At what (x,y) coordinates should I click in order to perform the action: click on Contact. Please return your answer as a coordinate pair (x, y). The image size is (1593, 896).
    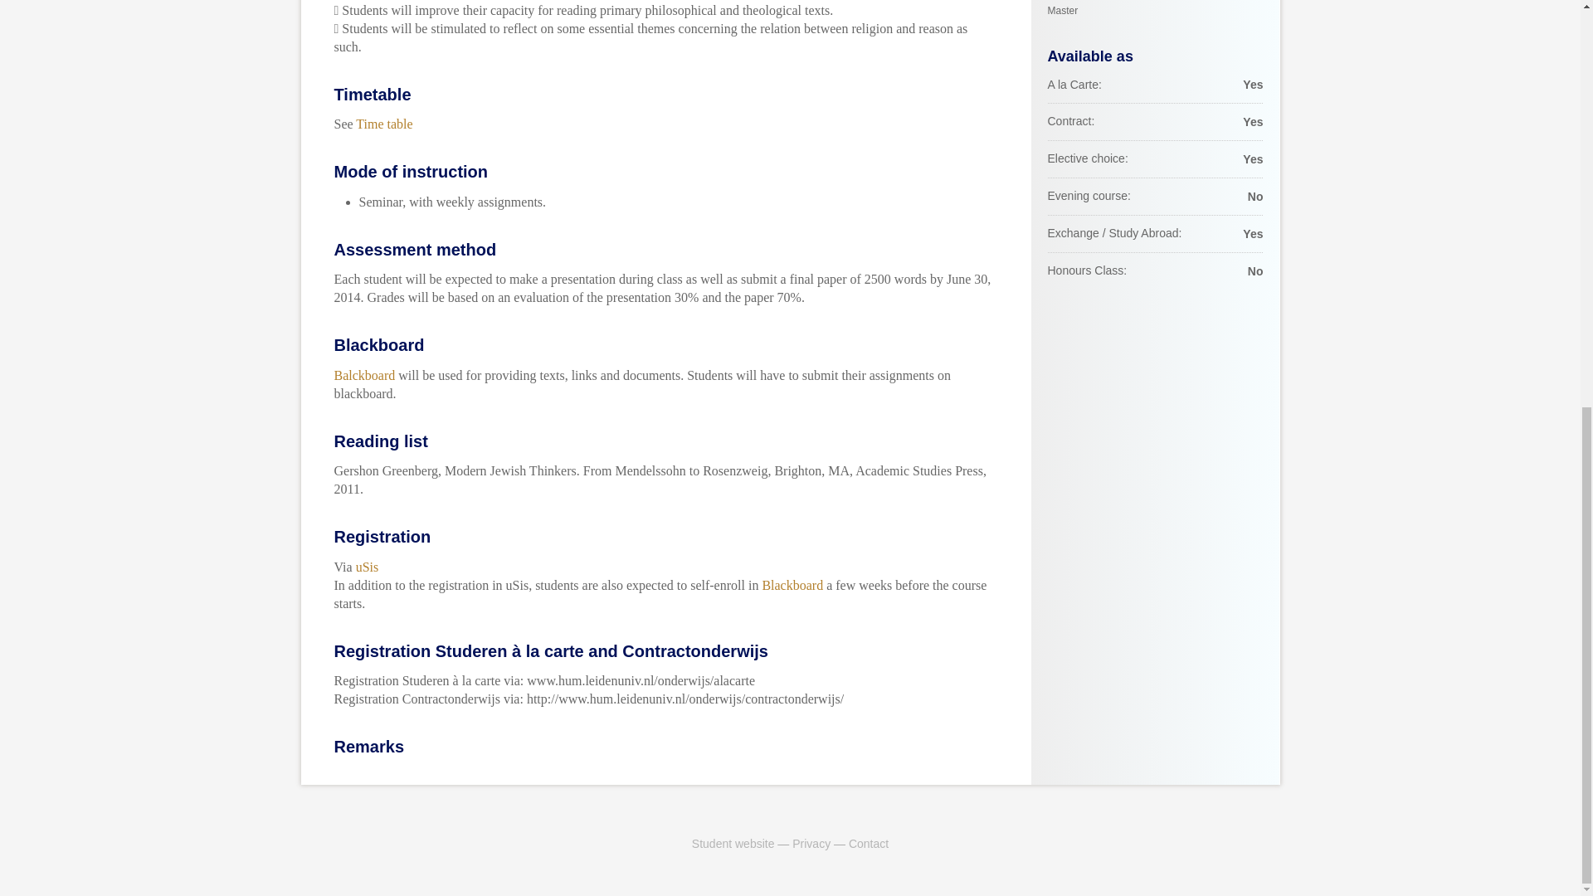
    Looking at the image, I should click on (869, 843).